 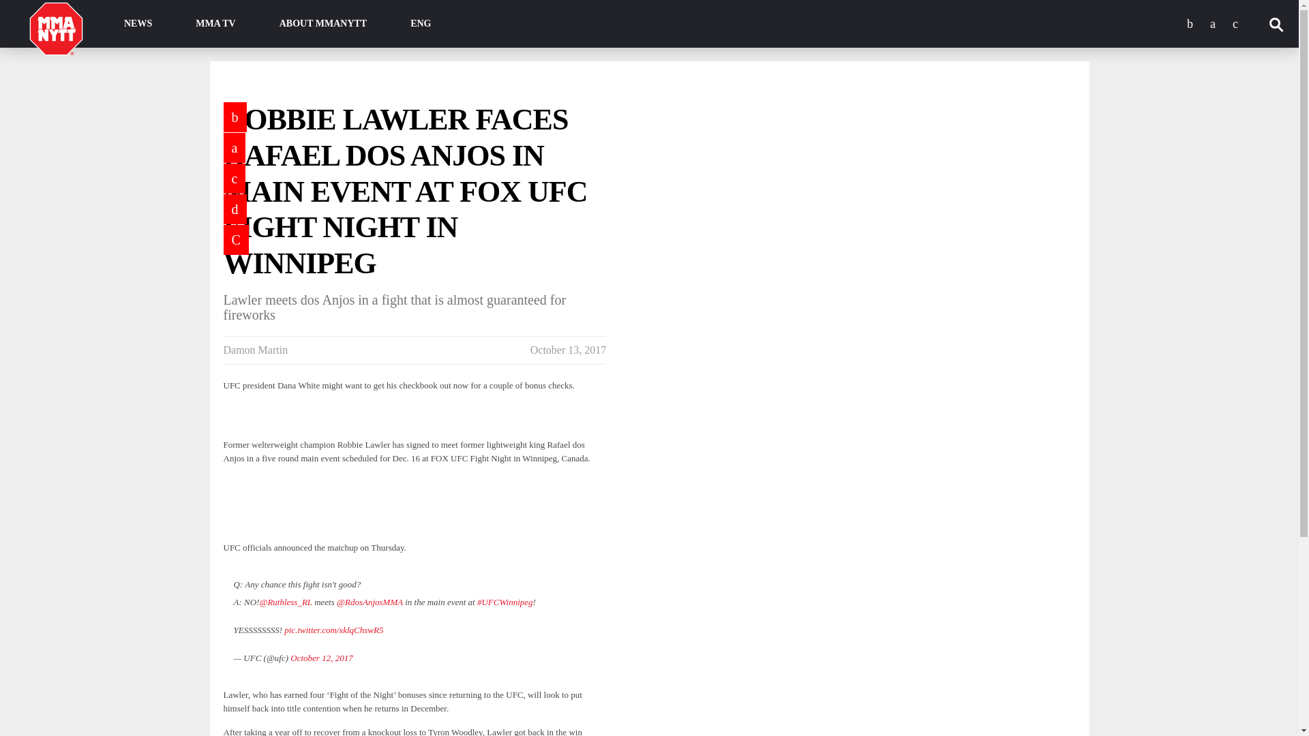 I want to click on Posts by Damon Martin, so click(x=256, y=350).